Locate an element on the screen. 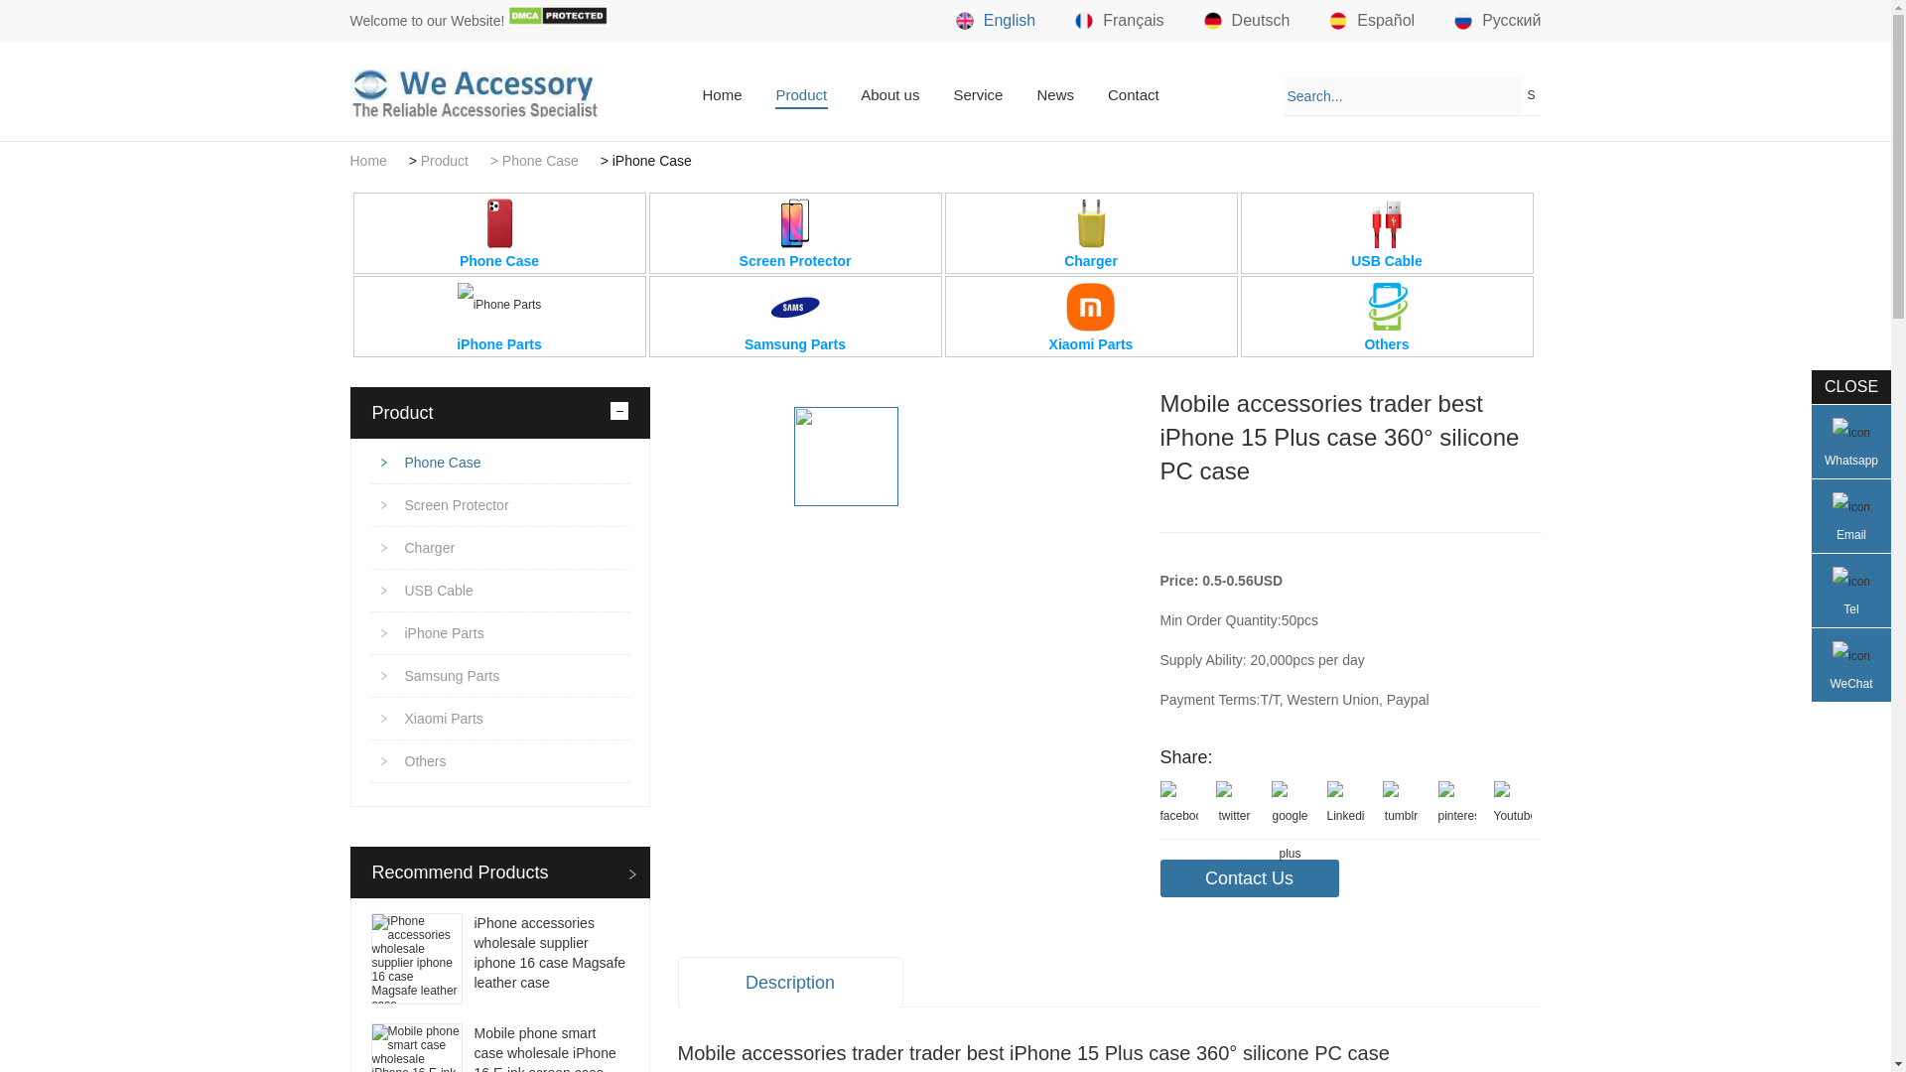 This screenshot has height=1072, width=1906. About us is located at coordinates (889, 95).